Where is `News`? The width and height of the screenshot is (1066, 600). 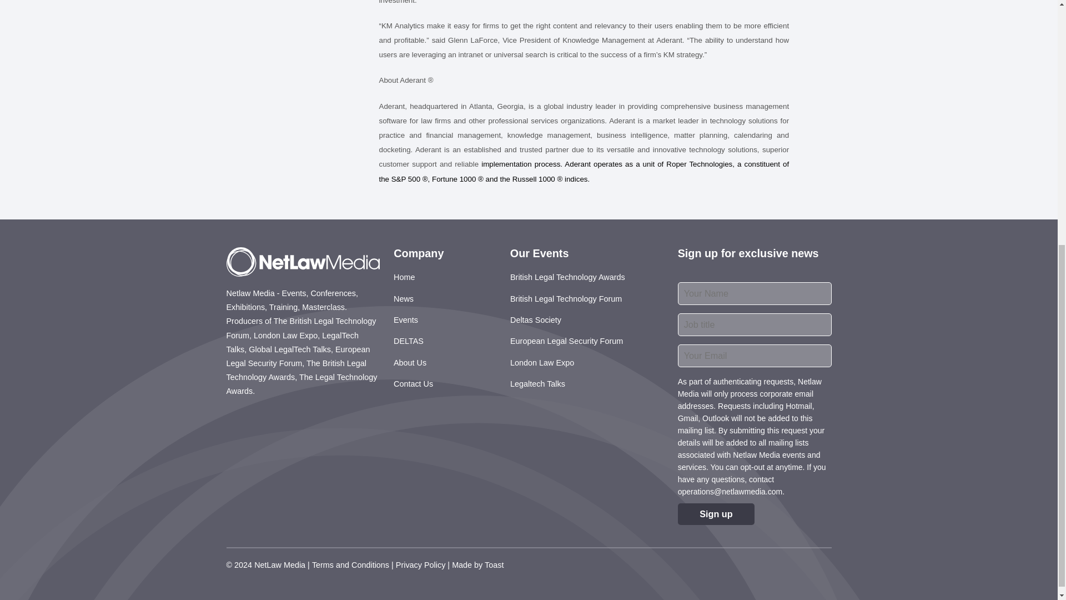
News is located at coordinates (403, 299).